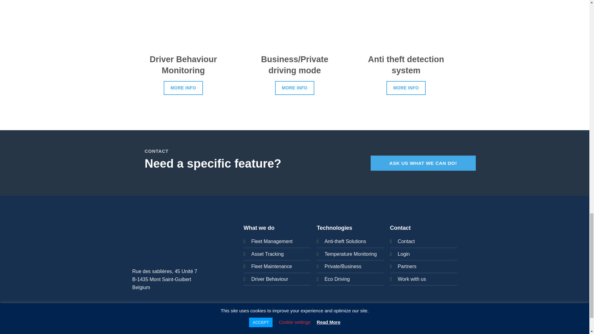  What do you see at coordinates (272, 267) in the screenshot?
I see `Fleet Maintenance` at bounding box center [272, 267].